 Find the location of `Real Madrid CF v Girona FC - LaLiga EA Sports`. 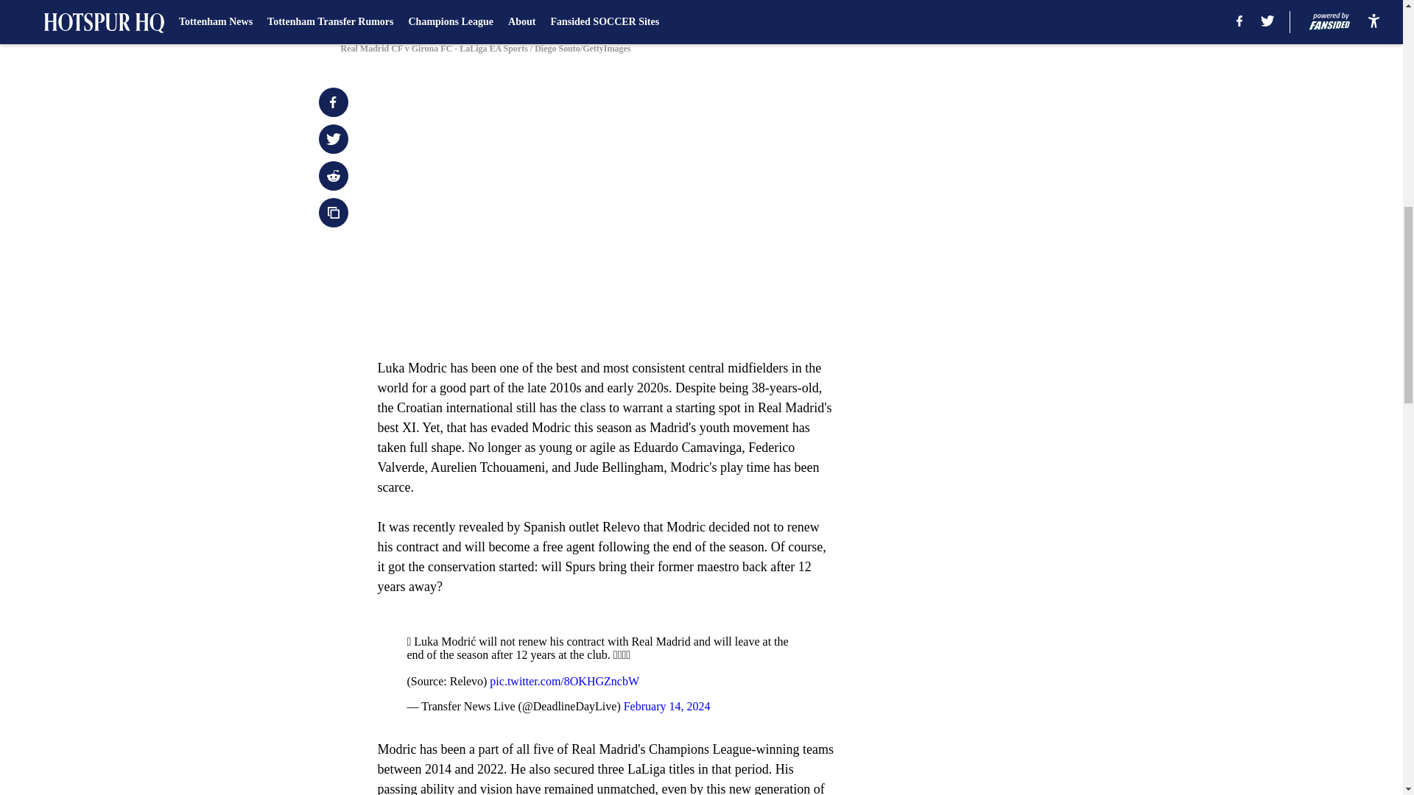

Real Madrid CF v Girona FC - LaLiga EA Sports is located at coordinates (700, 13).